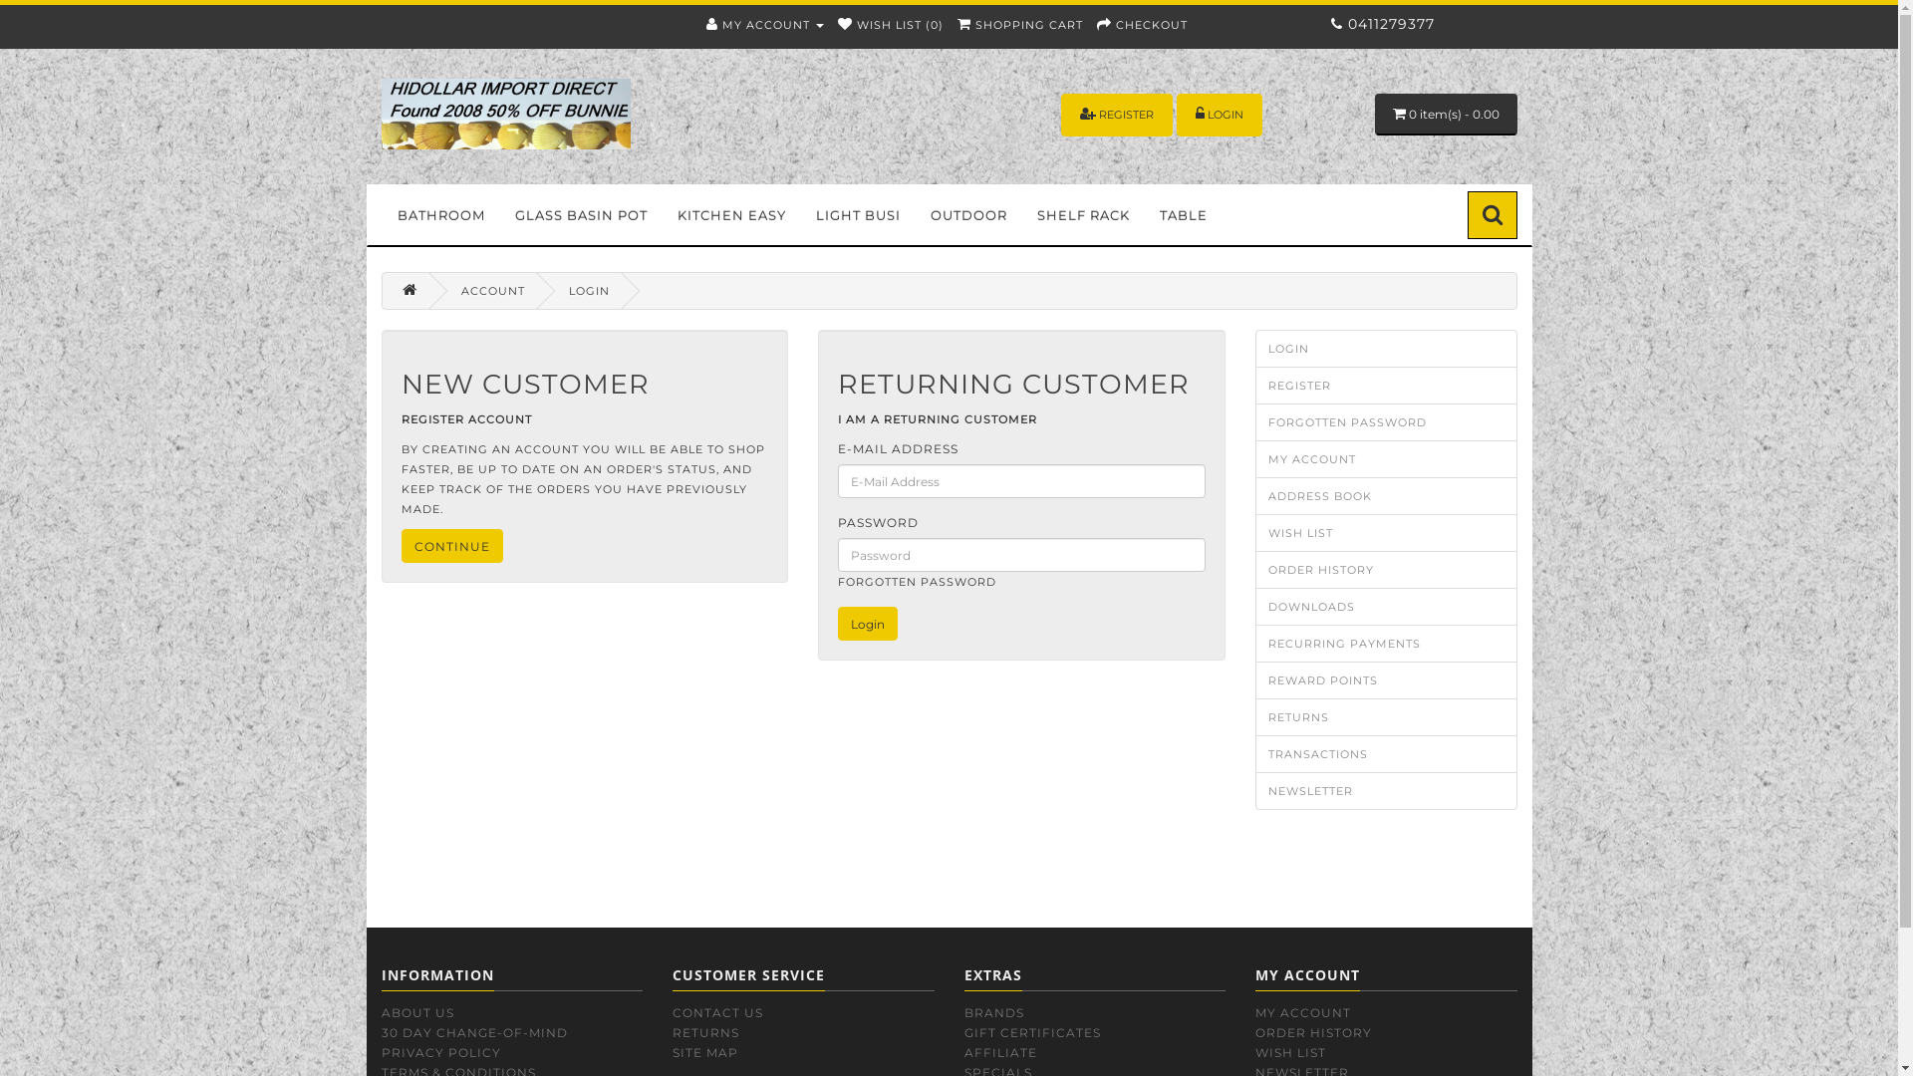  What do you see at coordinates (705, 1032) in the screenshot?
I see `RETURNS` at bounding box center [705, 1032].